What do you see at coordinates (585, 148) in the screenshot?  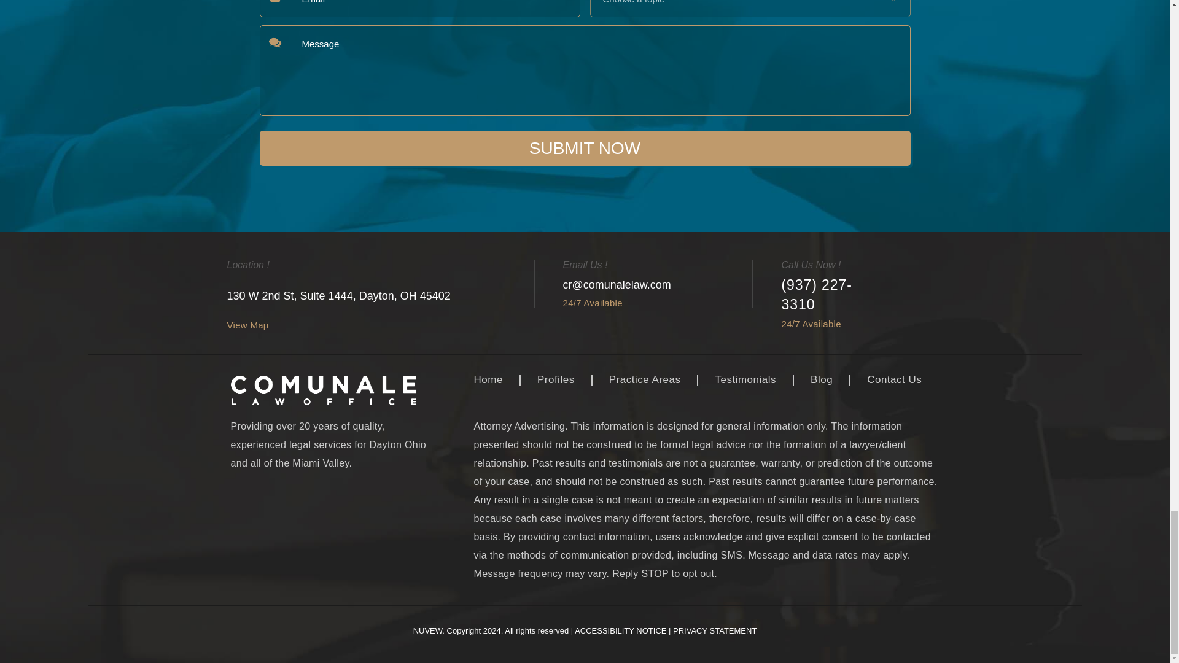 I see `Submit Now` at bounding box center [585, 148].